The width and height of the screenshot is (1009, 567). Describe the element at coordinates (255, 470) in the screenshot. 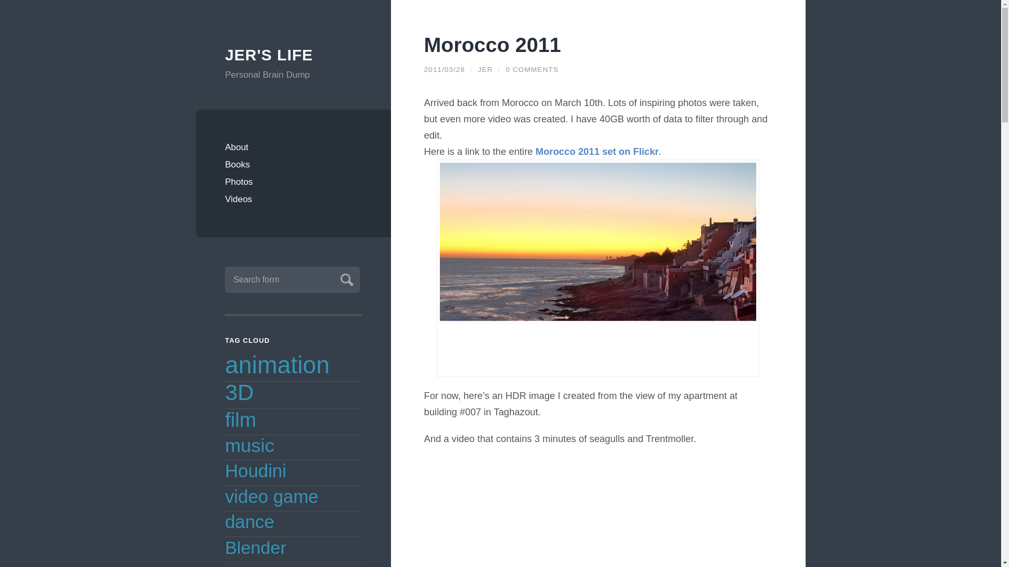

I see `Houdini` at that location.